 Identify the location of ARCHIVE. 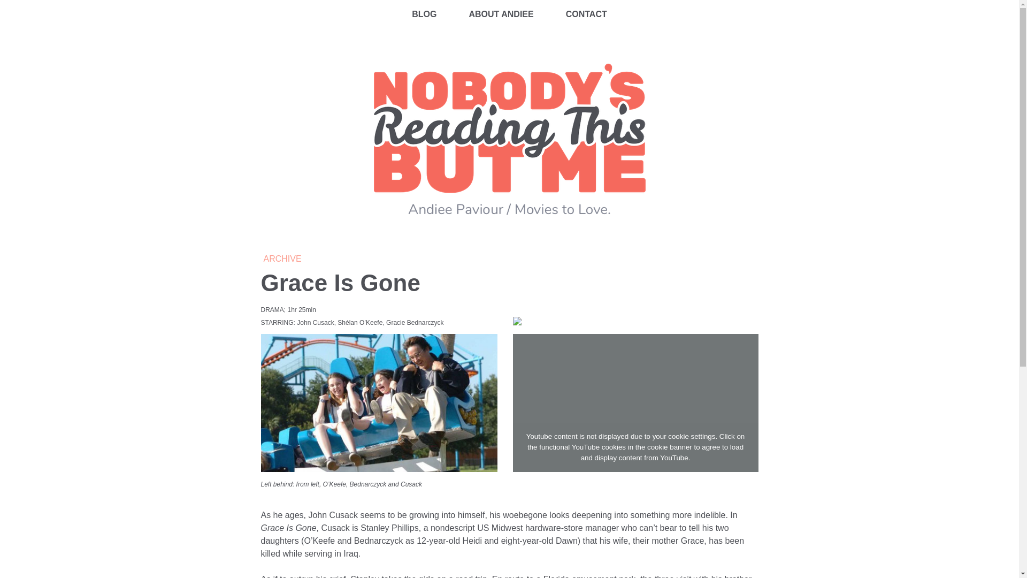
(281, 259).